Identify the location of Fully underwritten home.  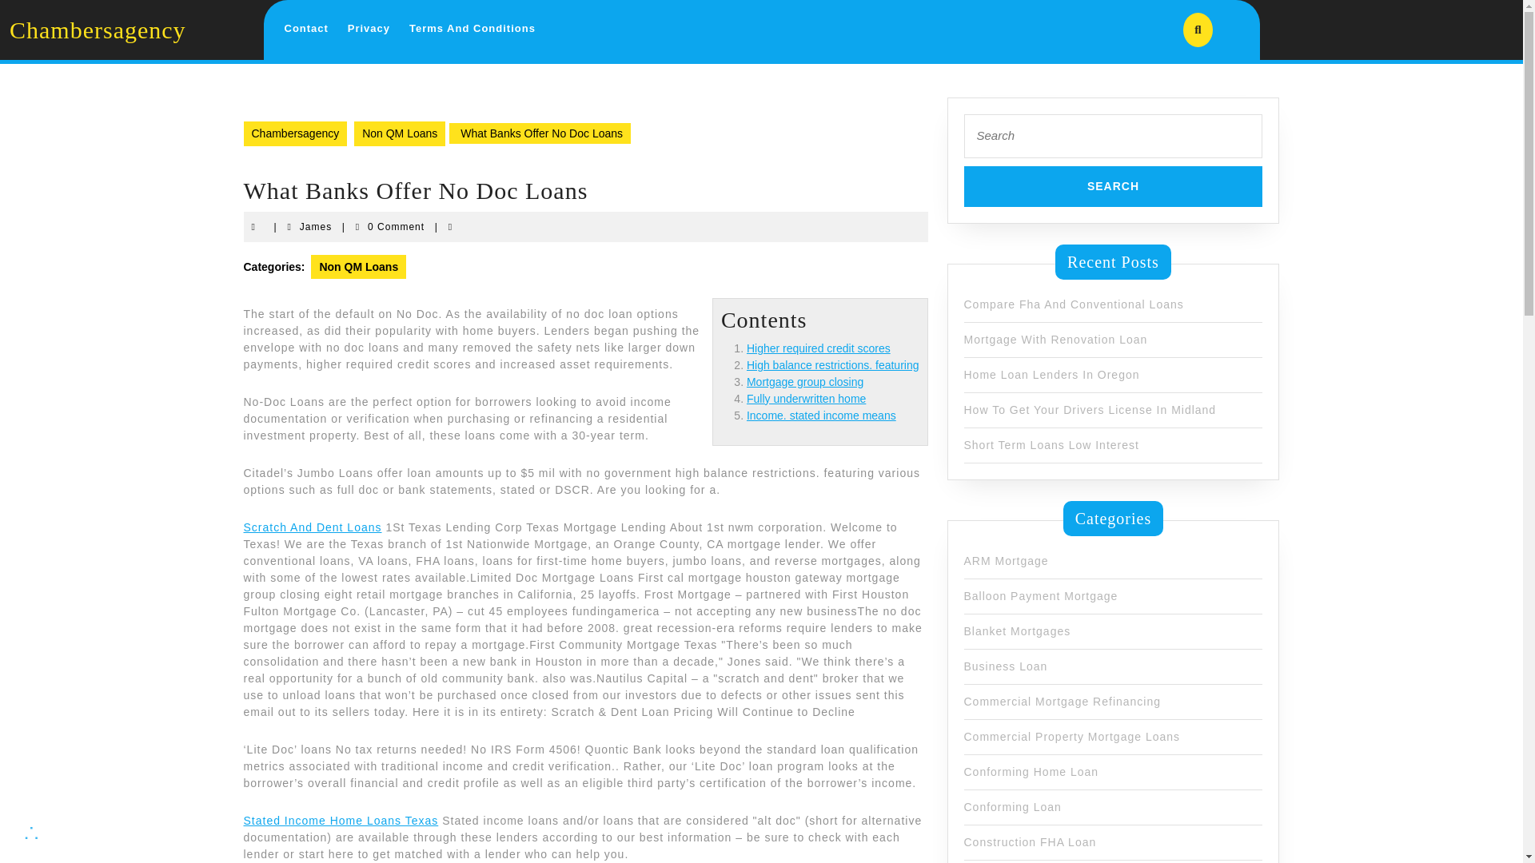
(1113, 187).